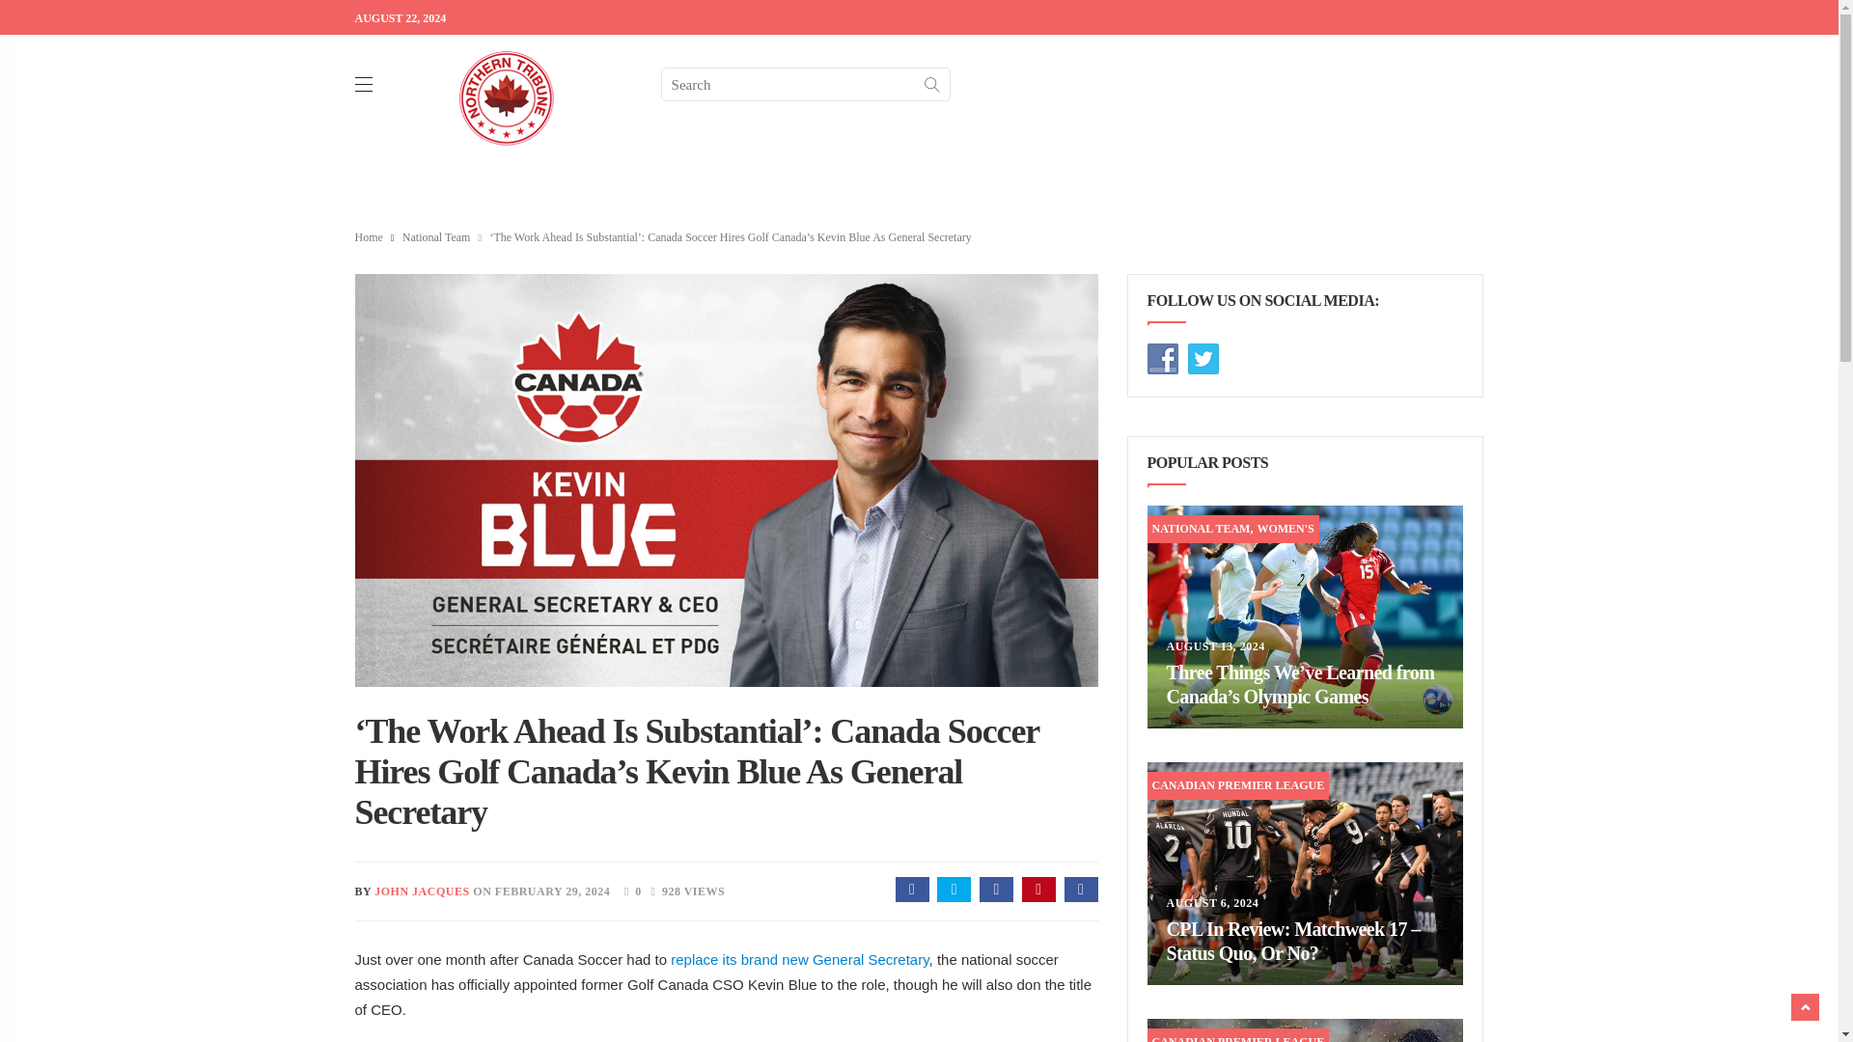 This screenshot has width=1853, height=1042. I want to click on Home, so click(369, 236).